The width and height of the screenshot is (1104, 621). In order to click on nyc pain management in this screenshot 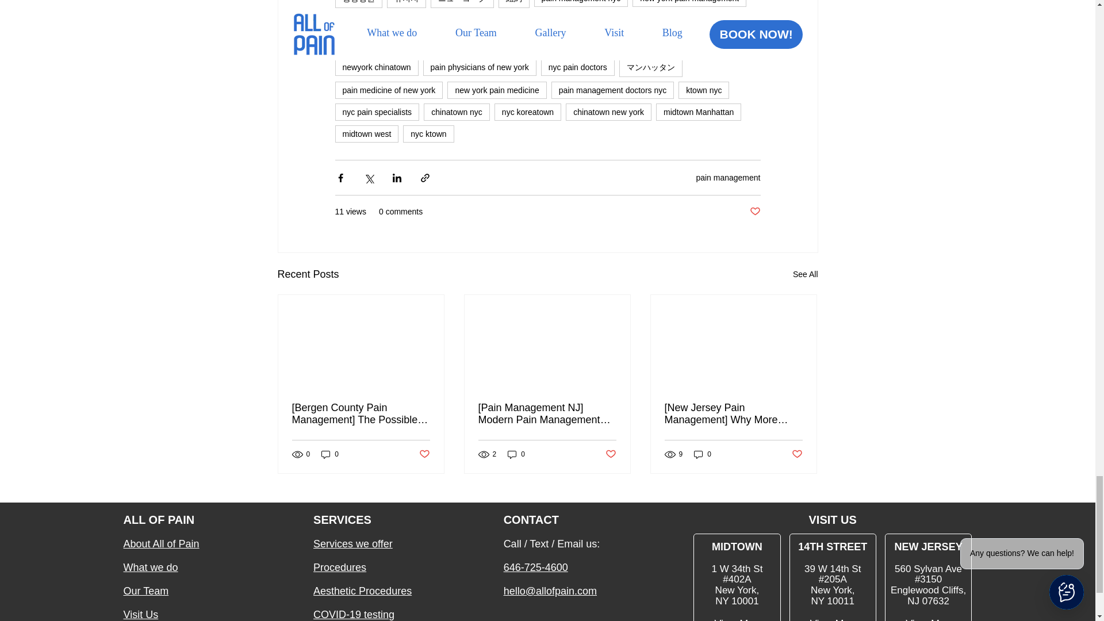, I will do `click(382, 44)`.